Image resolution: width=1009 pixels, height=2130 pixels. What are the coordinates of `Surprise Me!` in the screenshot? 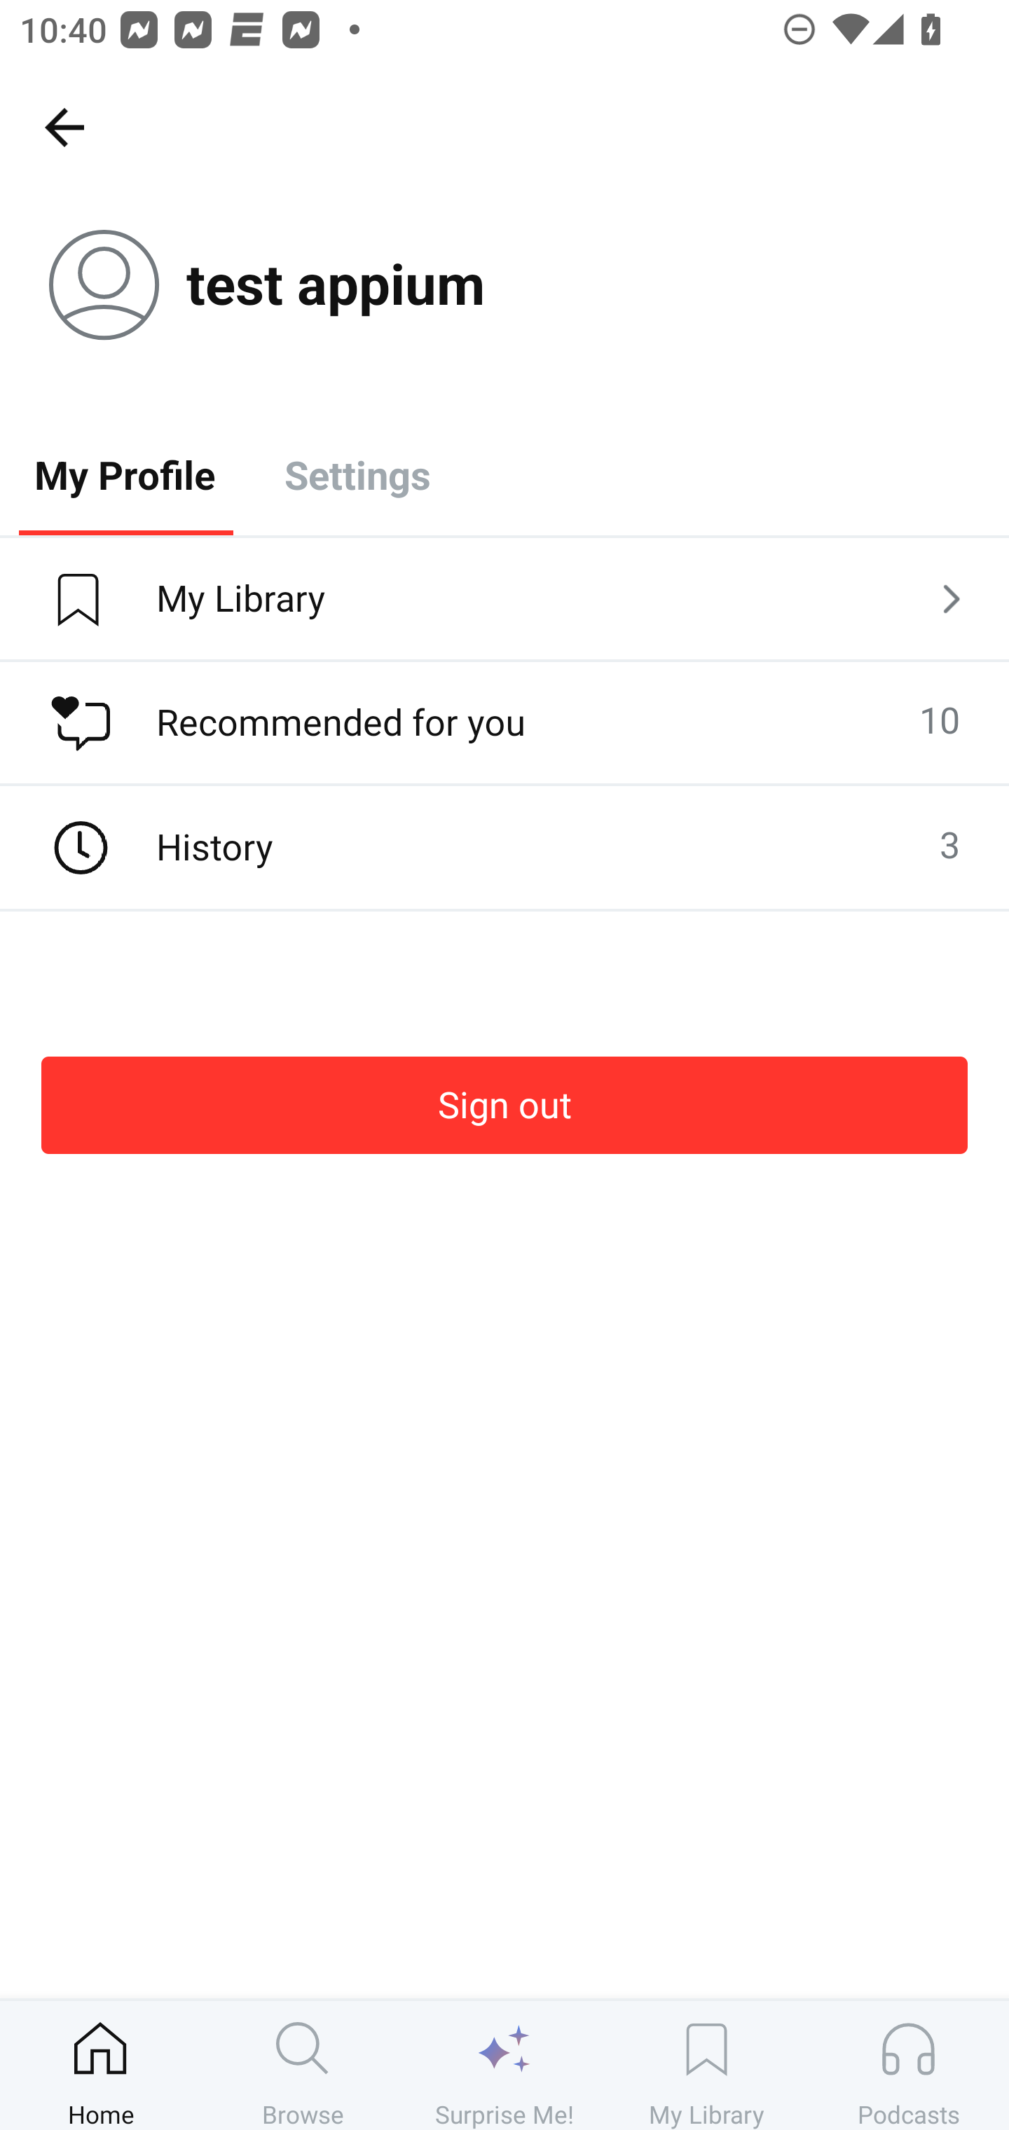 It's located at (504, 2065).